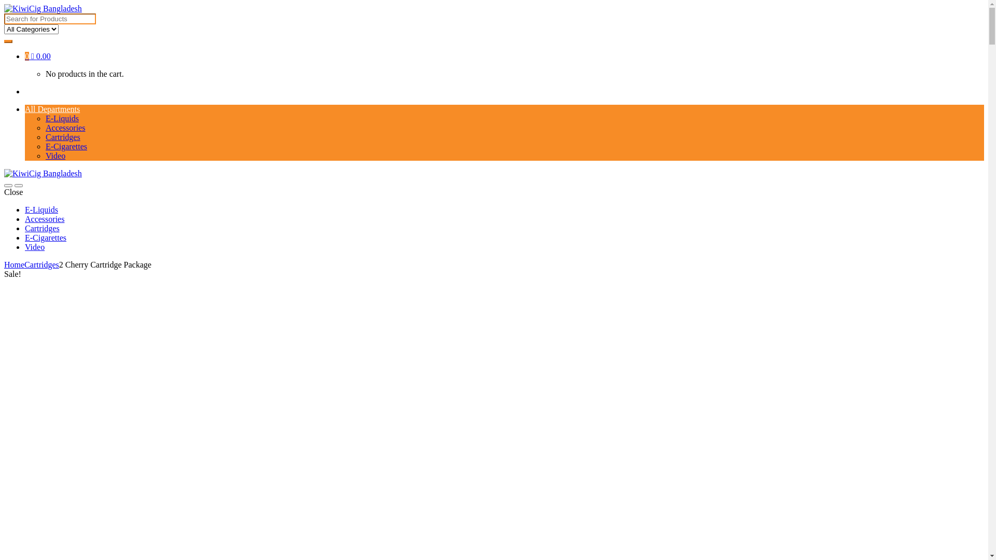  Describe the element at coordinates (52, 109) in the screenshot. I see `All Departments` at that location.